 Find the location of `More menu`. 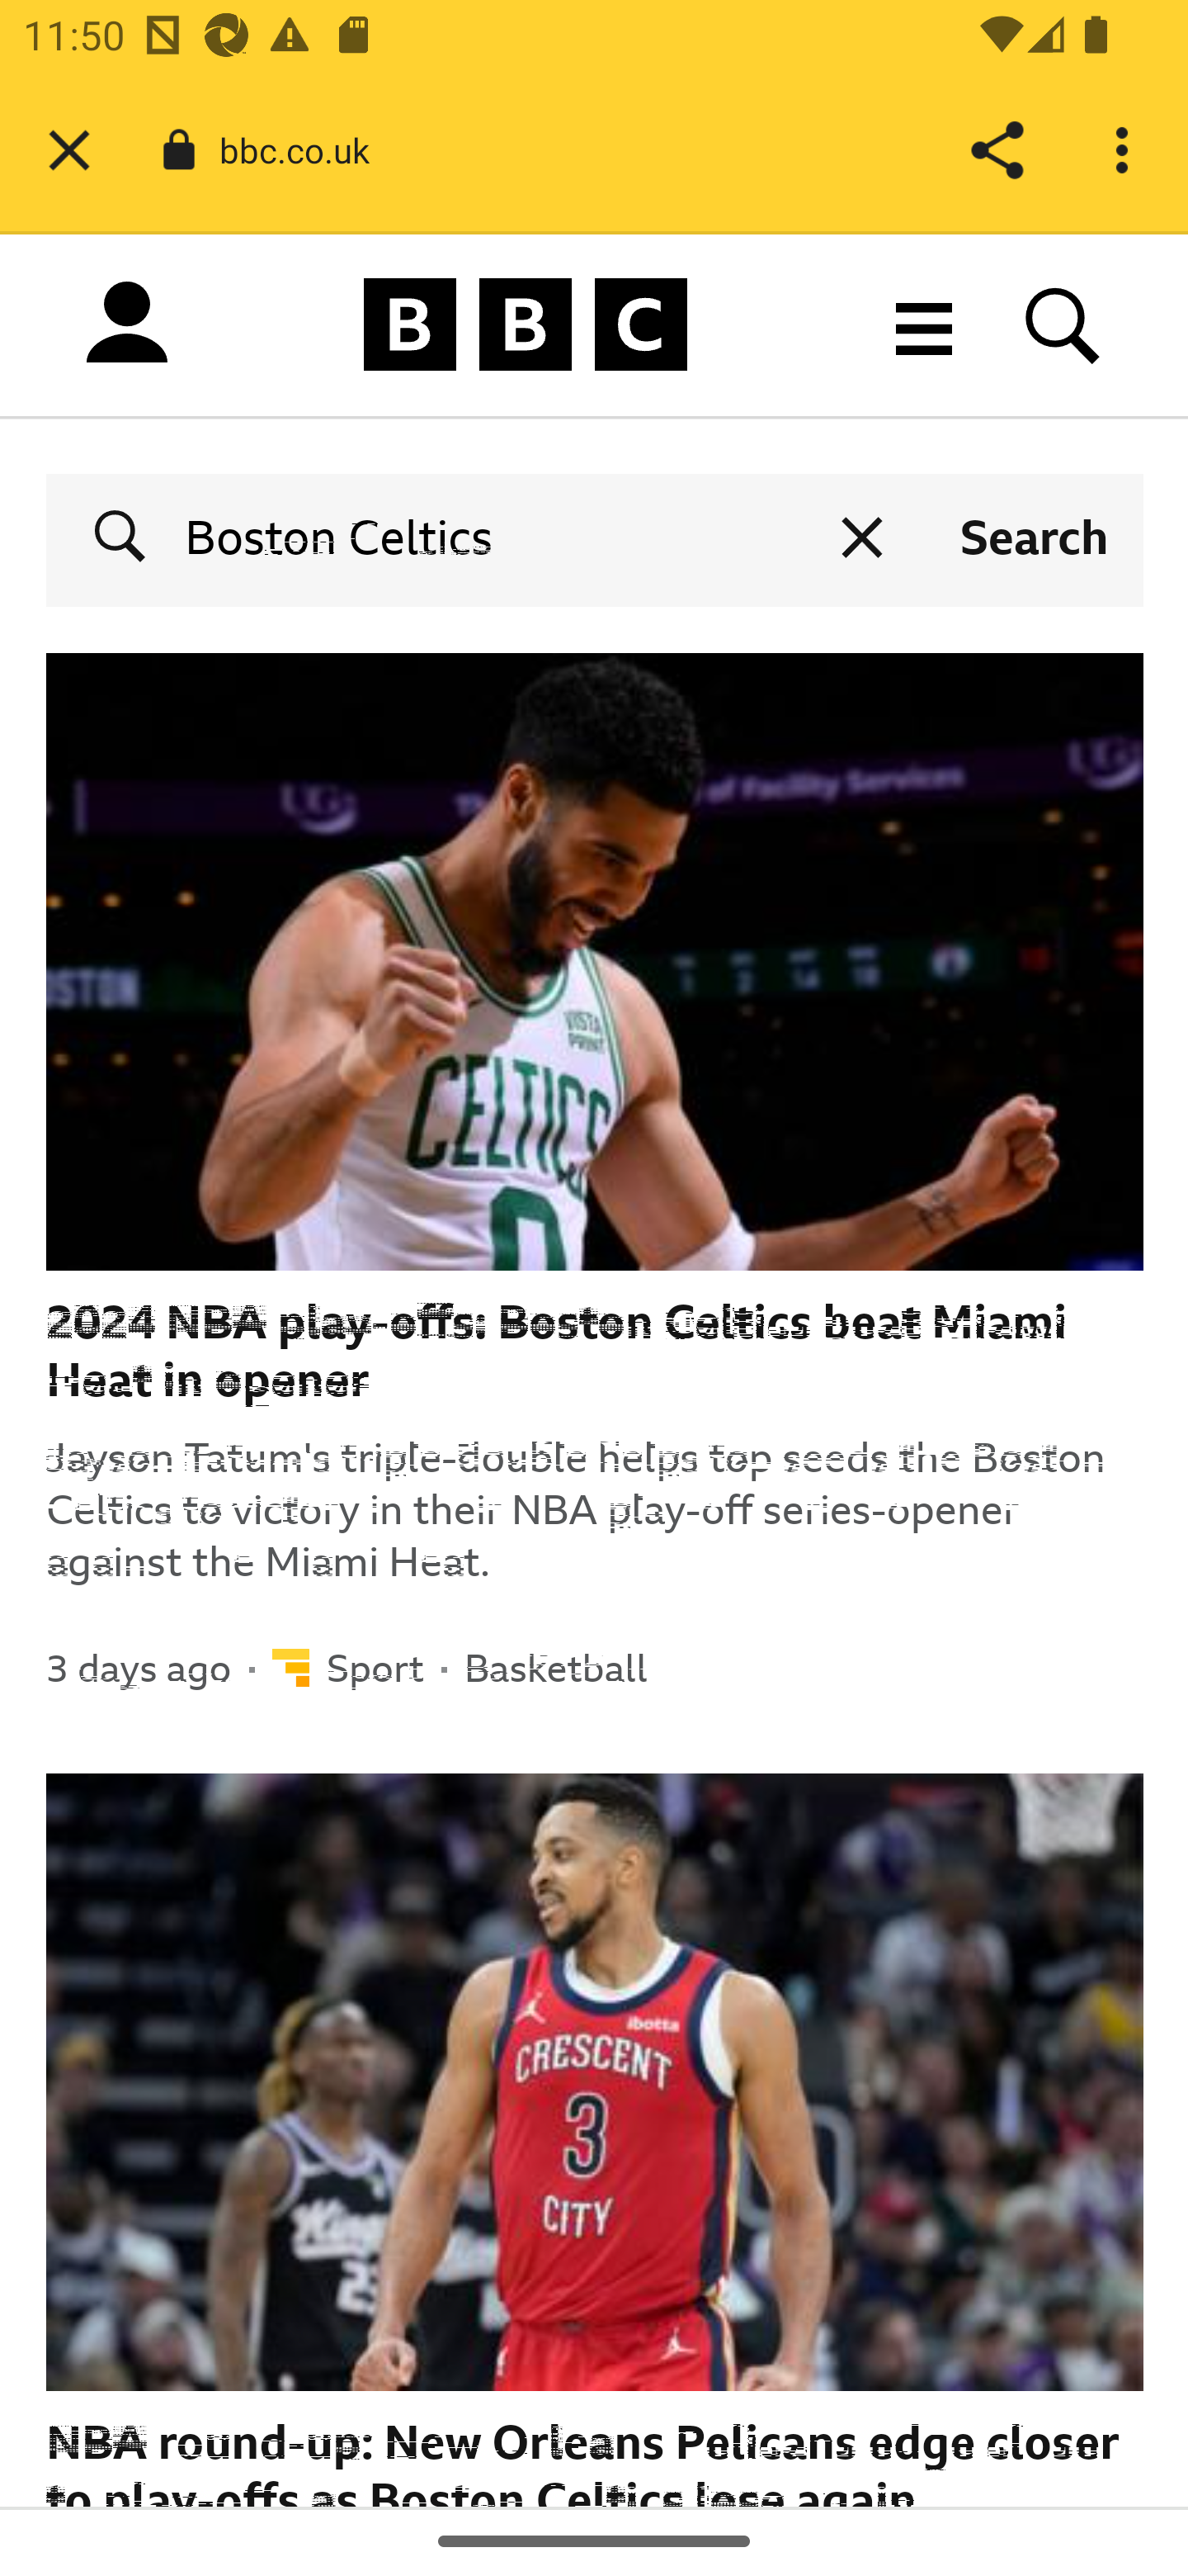

More menu is located at coordinates (924, 324).